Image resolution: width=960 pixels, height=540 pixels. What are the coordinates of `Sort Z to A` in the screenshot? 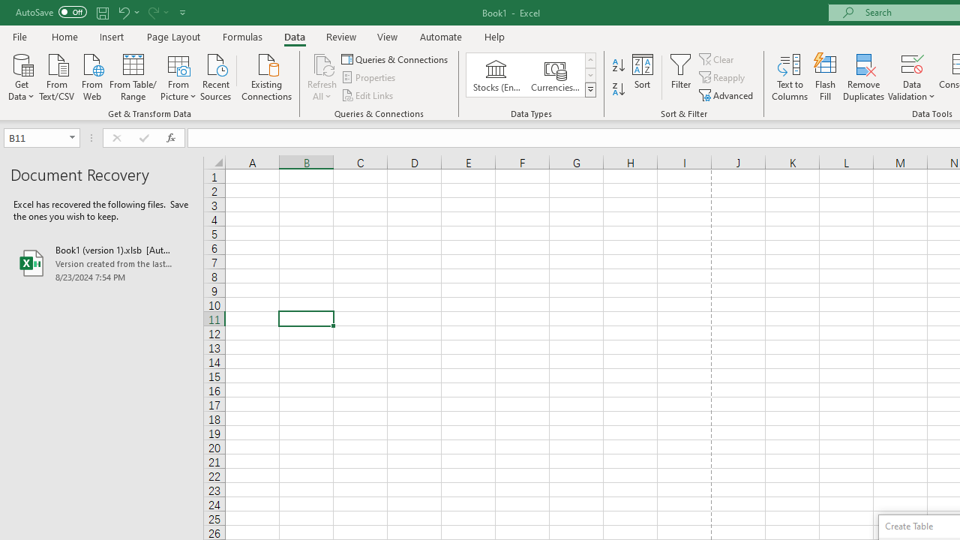 It's located at (618, 90).